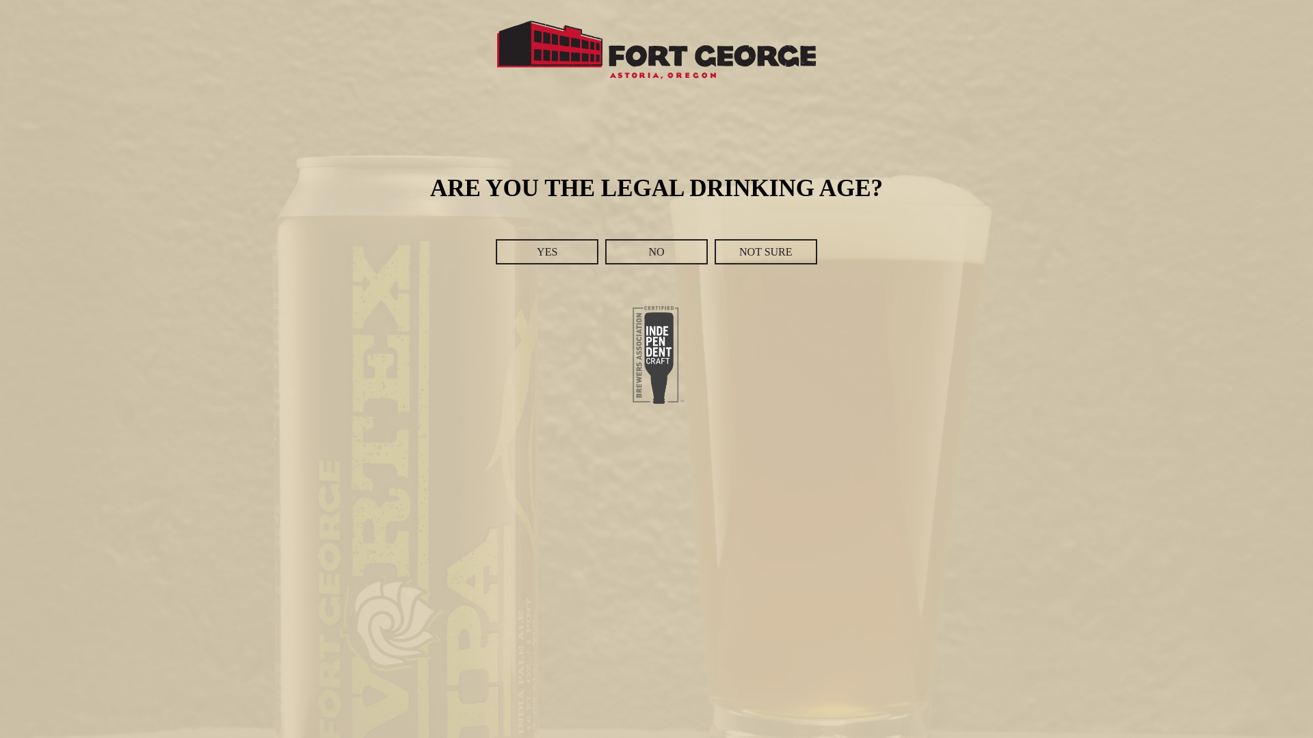  Describe the element at coordinates (547, 251) in the screenshot. I see `YES` at that location.